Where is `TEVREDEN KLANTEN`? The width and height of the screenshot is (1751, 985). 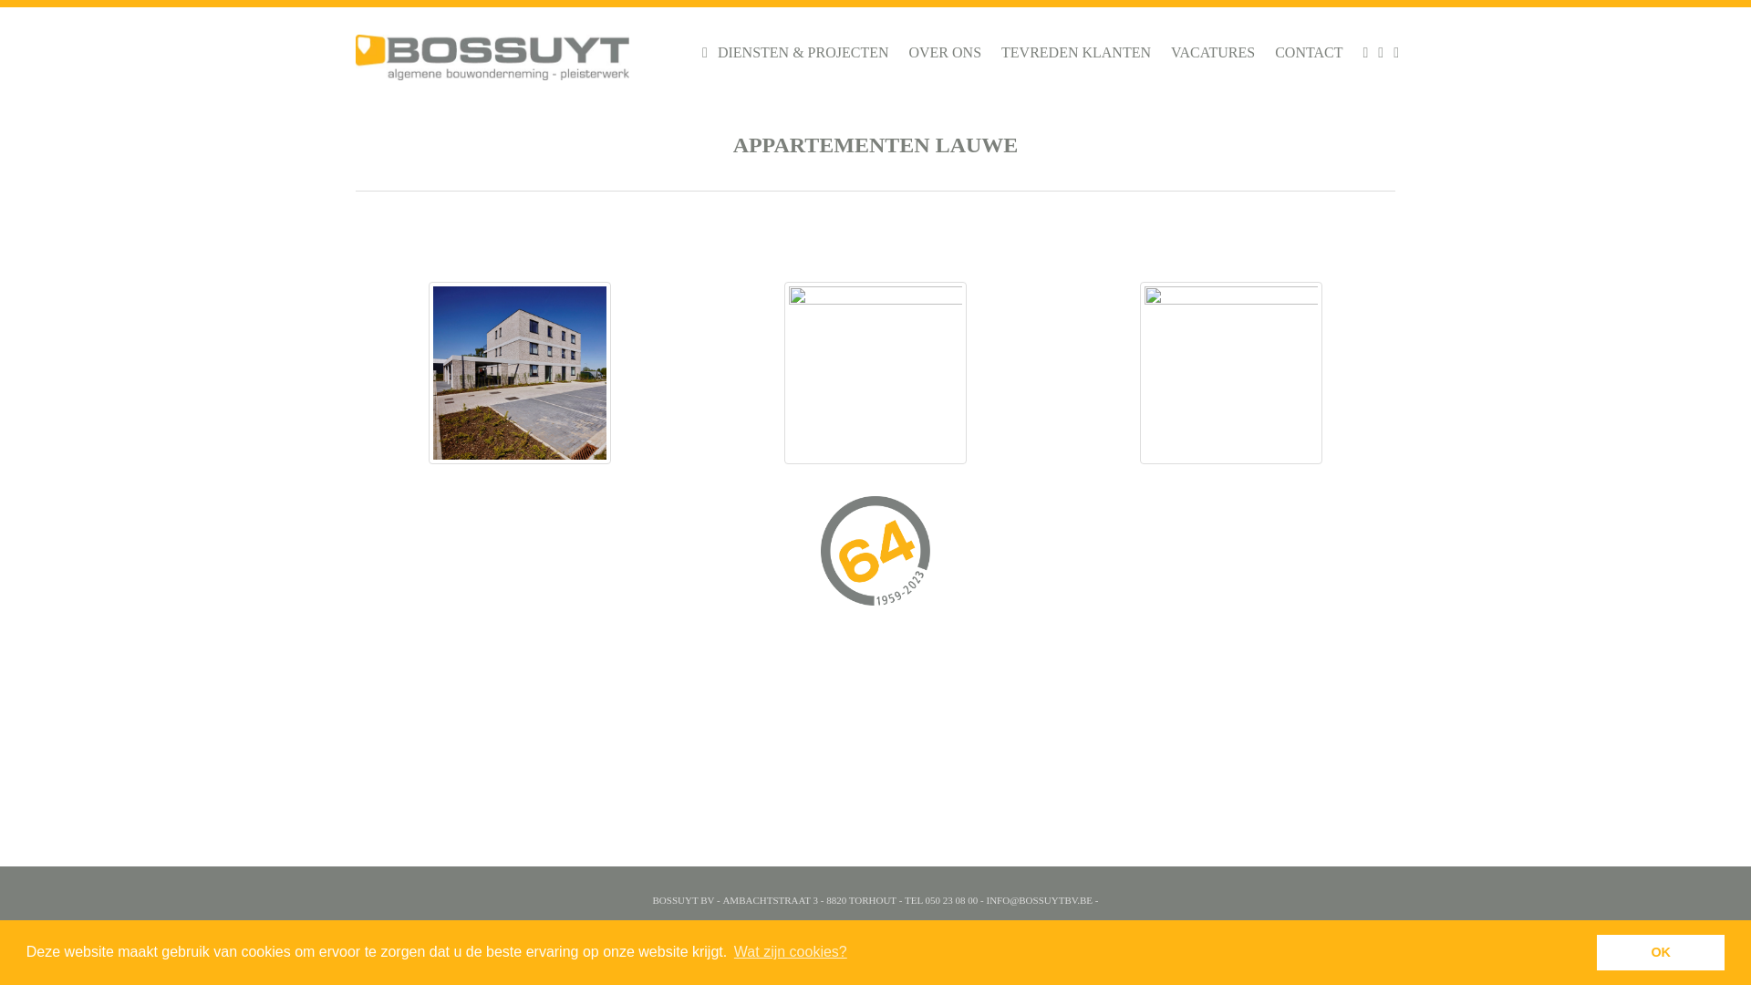 TEVREDEN KLANTEN is located at coordinates (1076, 53).